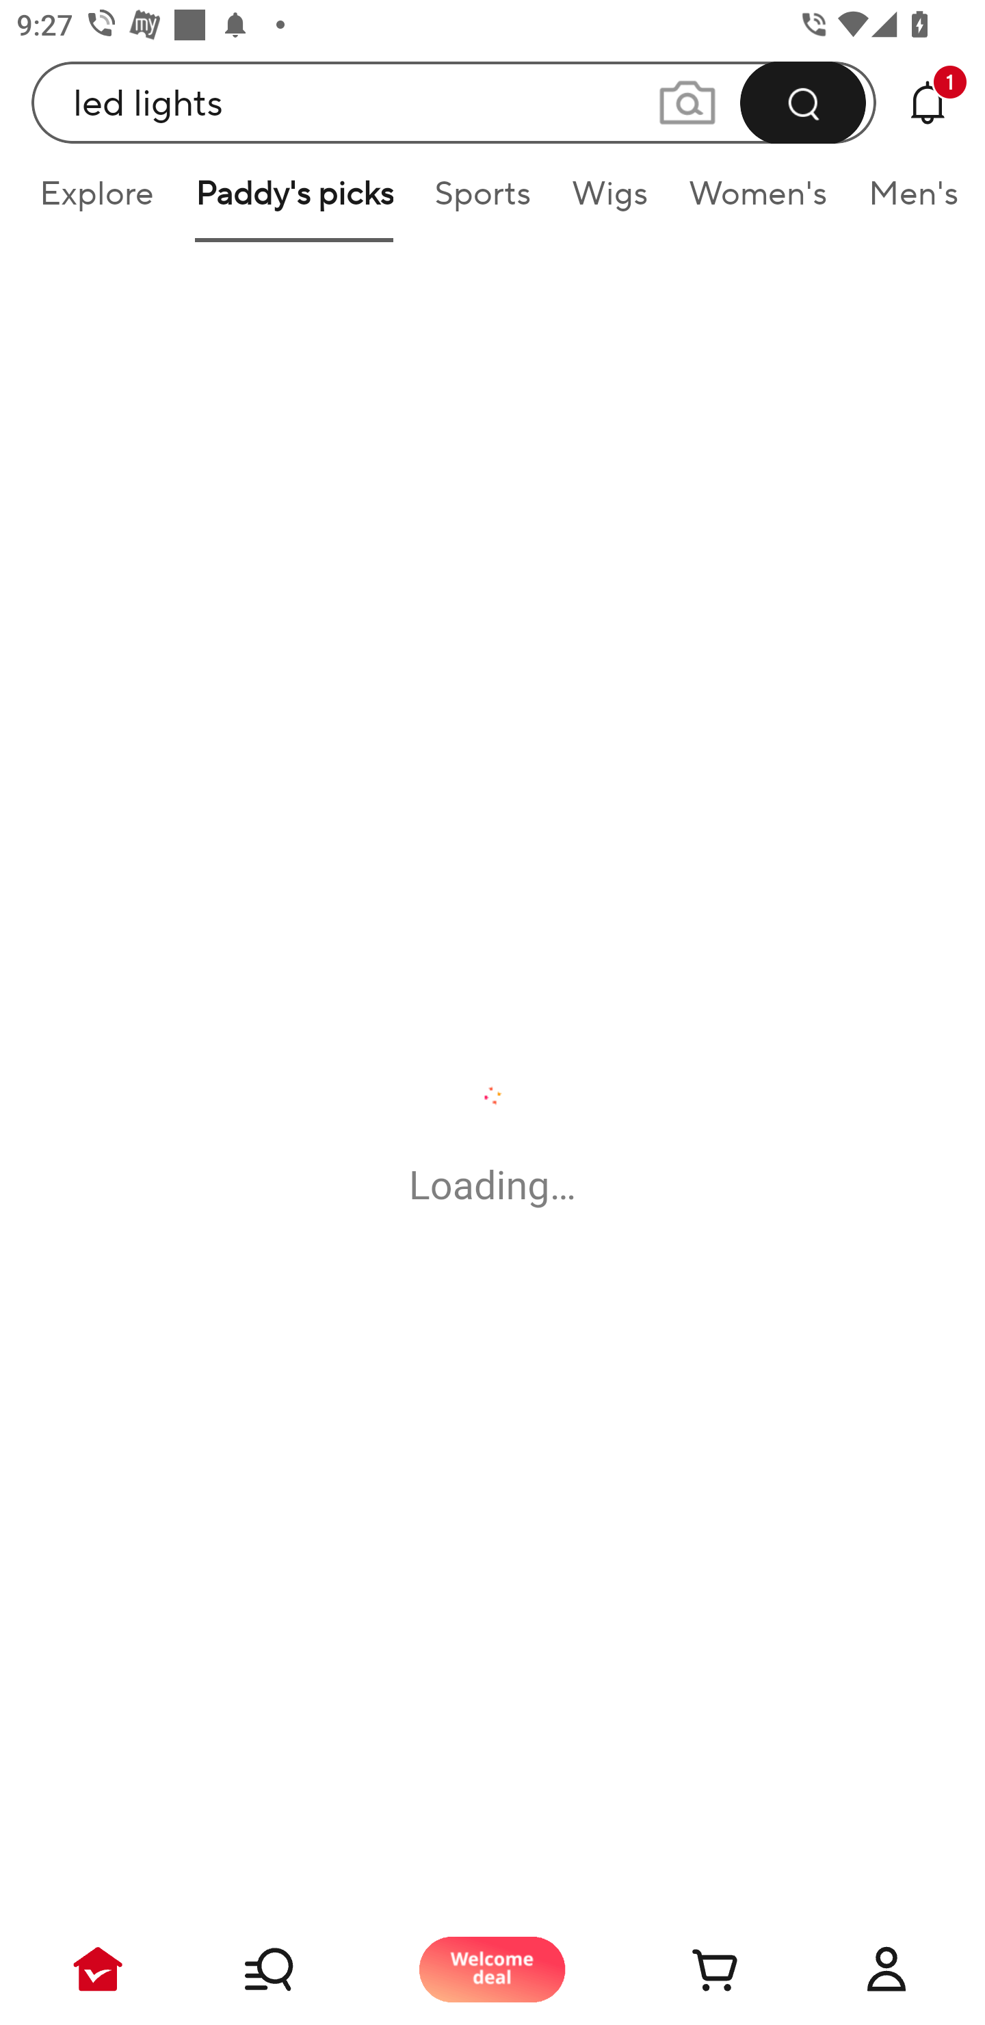 This screenshot has height=2025, width=985. I want to click on Sports, so click(482, 201).